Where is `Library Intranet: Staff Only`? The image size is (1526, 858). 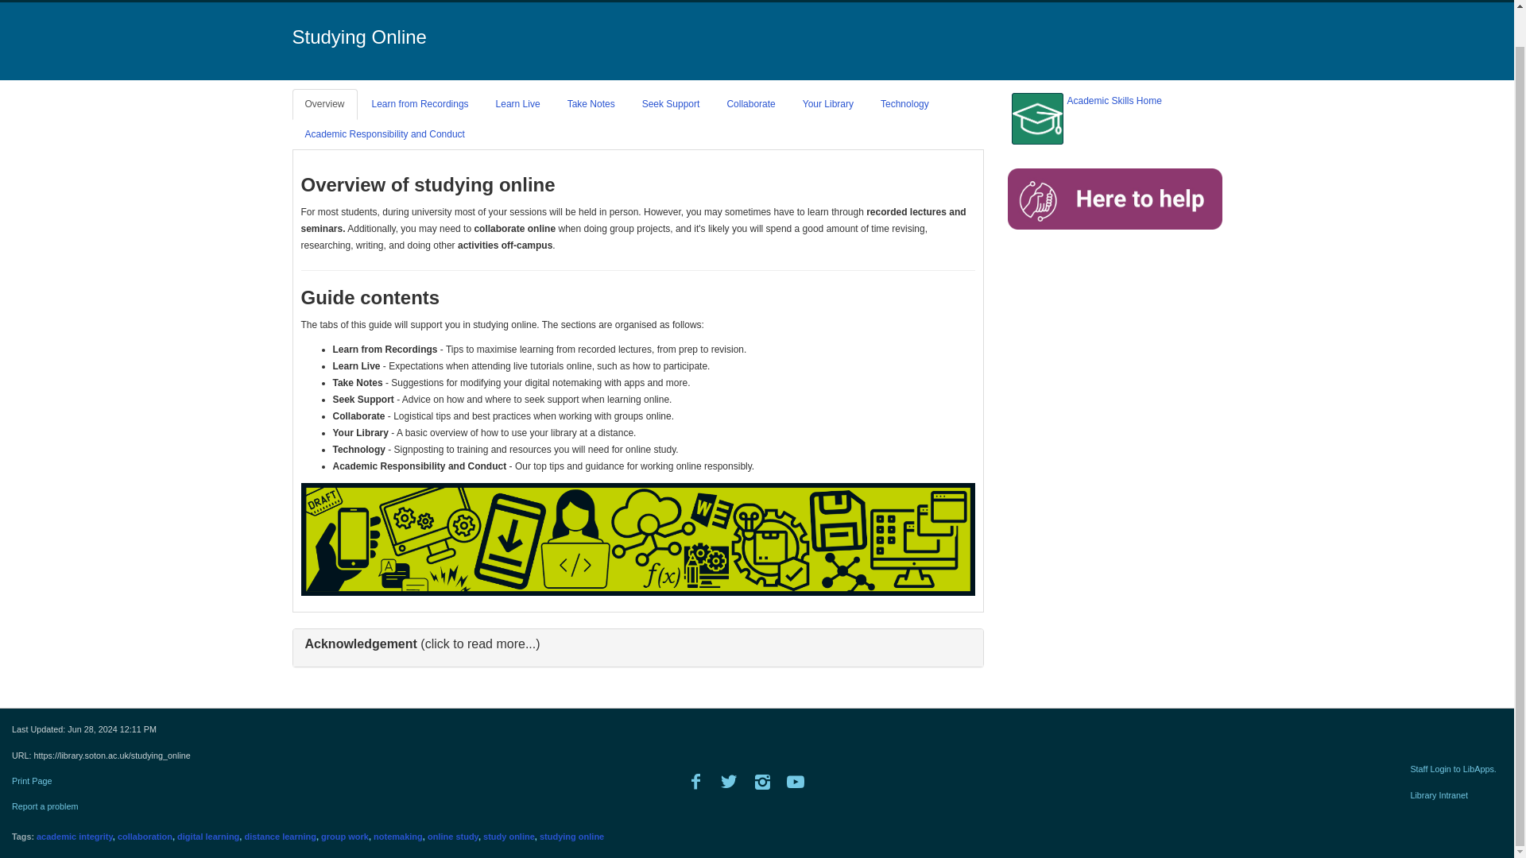
Library Intranet: Staff Only is located at coordinates (1447, 794).